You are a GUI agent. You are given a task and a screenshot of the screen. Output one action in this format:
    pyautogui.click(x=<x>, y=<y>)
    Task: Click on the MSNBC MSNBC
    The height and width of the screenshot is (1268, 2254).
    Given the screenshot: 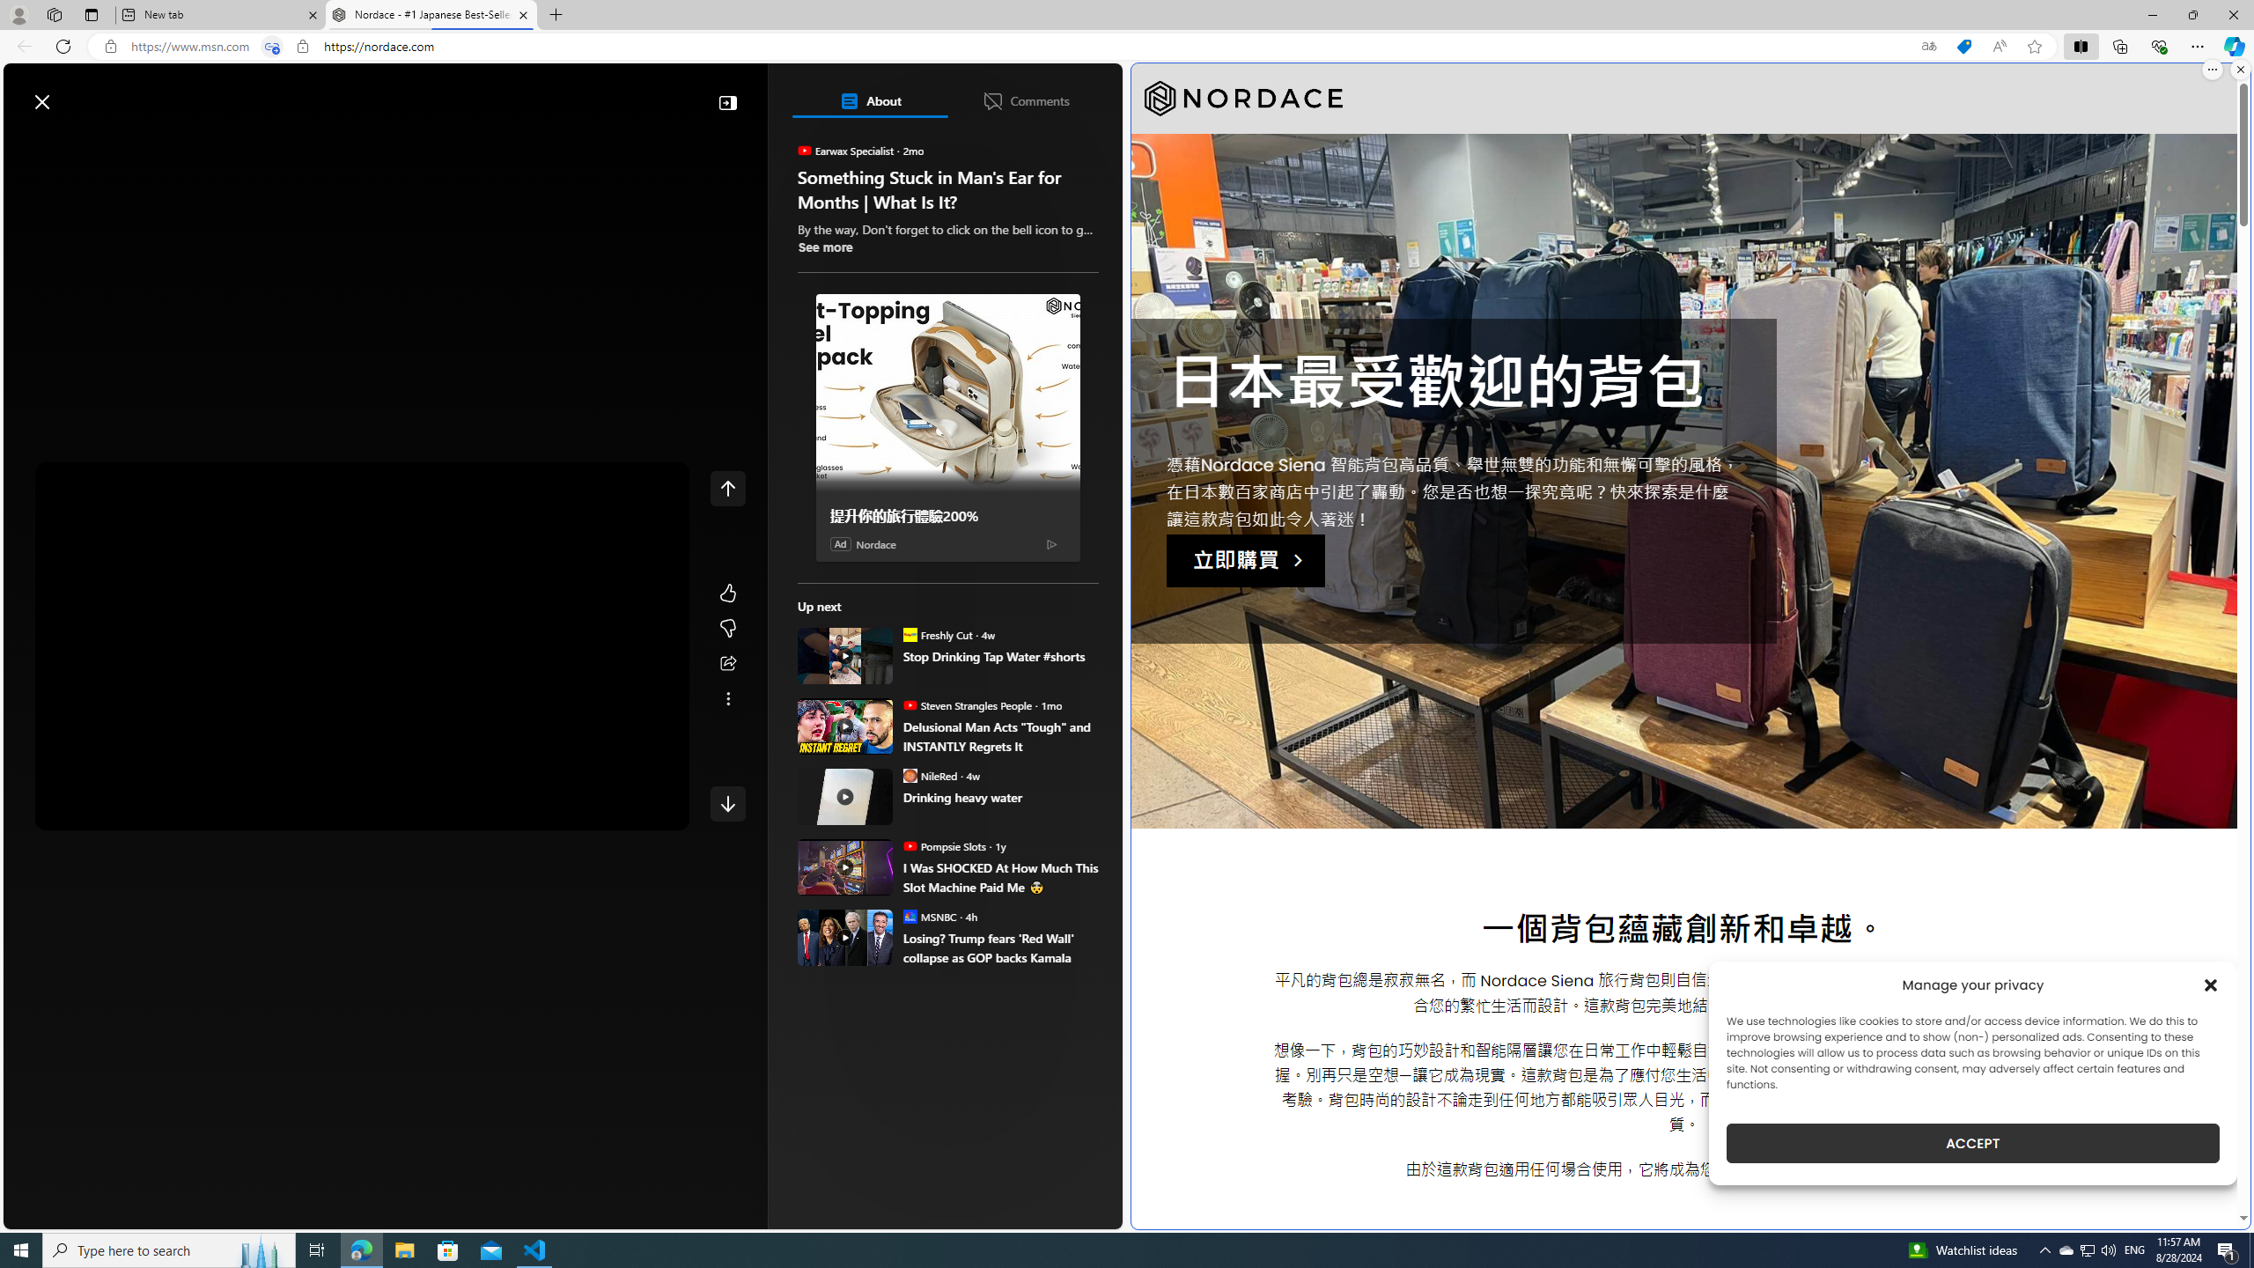 What is the action you would take?
    pyautogui.click(x=930, y=916)
    